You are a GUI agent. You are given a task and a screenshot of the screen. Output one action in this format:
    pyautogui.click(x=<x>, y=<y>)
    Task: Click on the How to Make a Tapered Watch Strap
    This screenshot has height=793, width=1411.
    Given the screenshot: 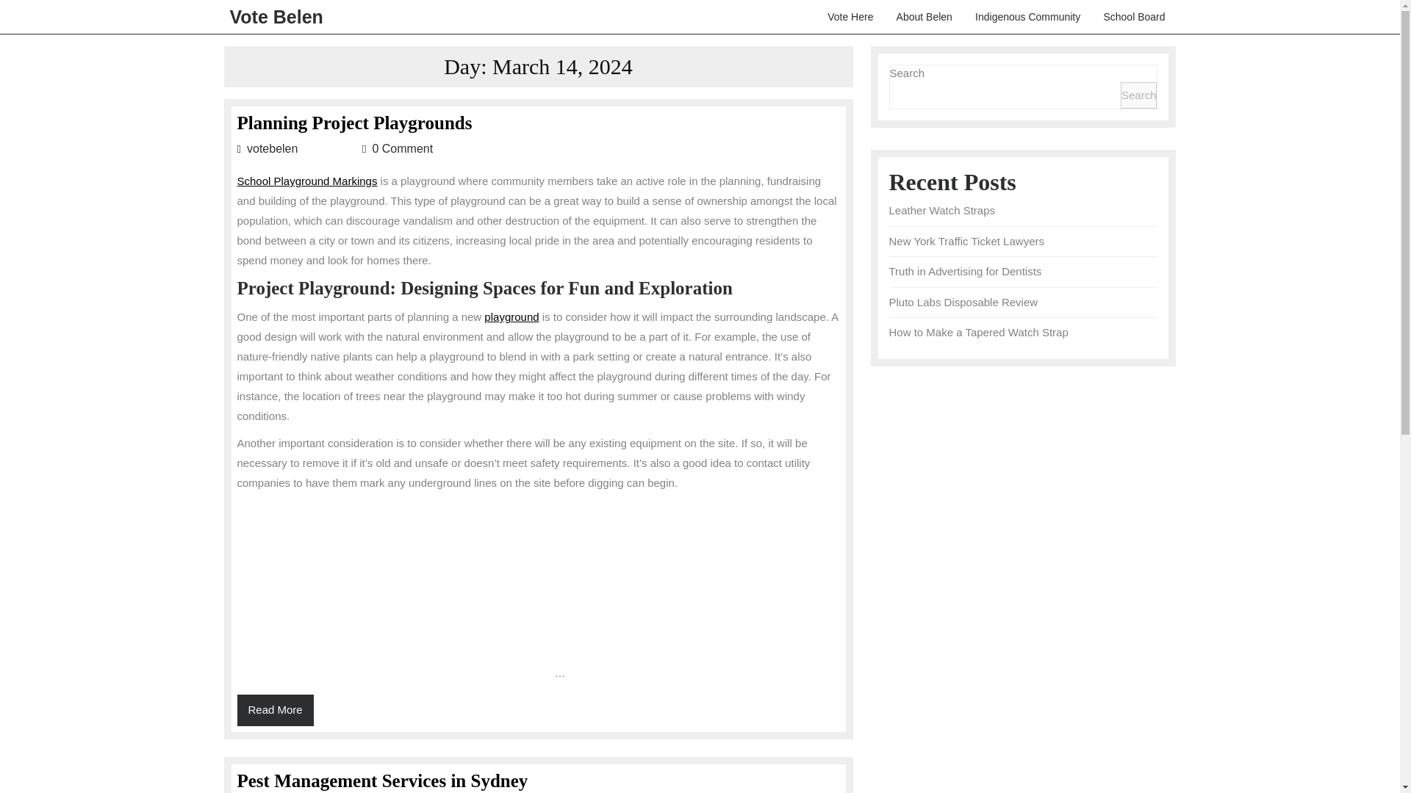 What is the action you would take?
    pyautogui.click(x=276, y=16)
    